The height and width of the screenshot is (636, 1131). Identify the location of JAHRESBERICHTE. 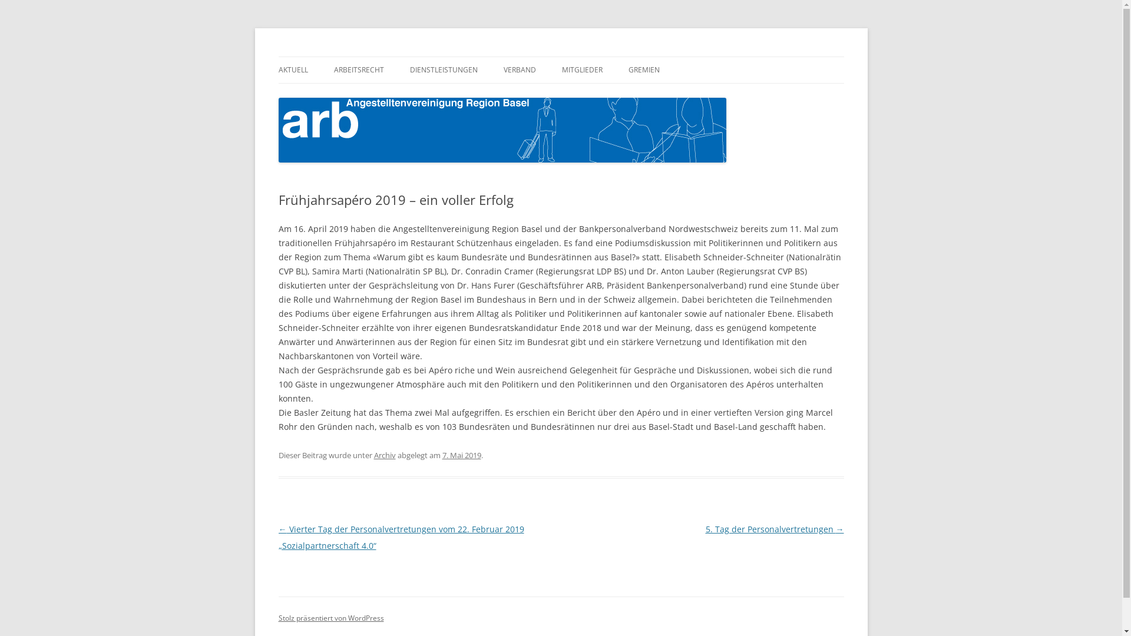
(562, 95).